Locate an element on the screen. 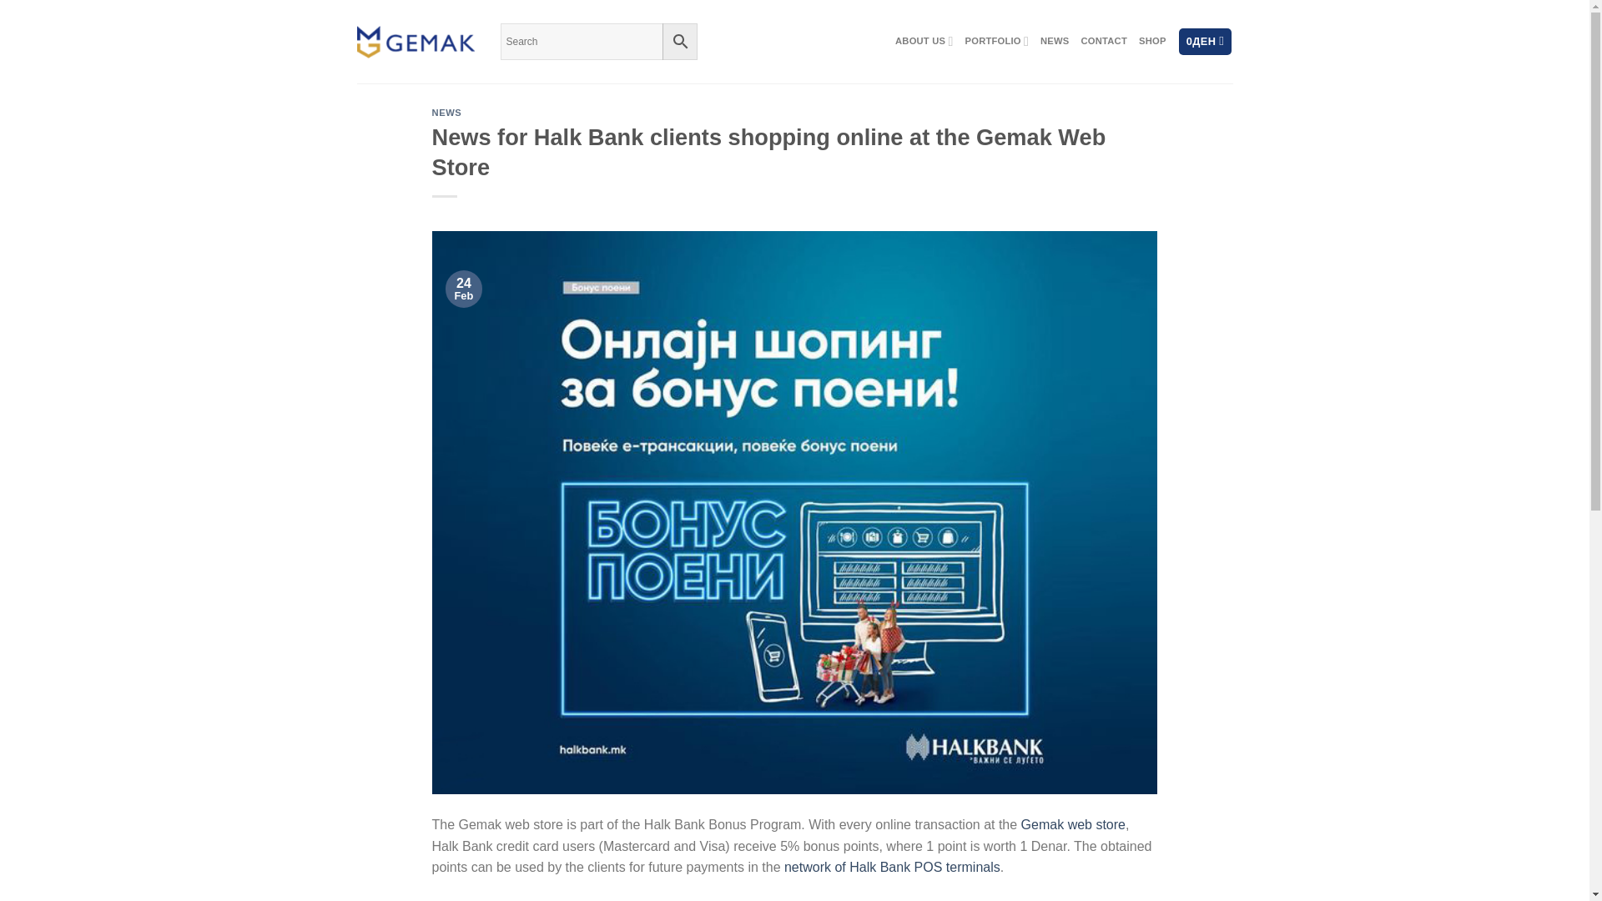 The width and height of the screenshot is (1602, 901). NEWS is located at coordinates (447, 112).